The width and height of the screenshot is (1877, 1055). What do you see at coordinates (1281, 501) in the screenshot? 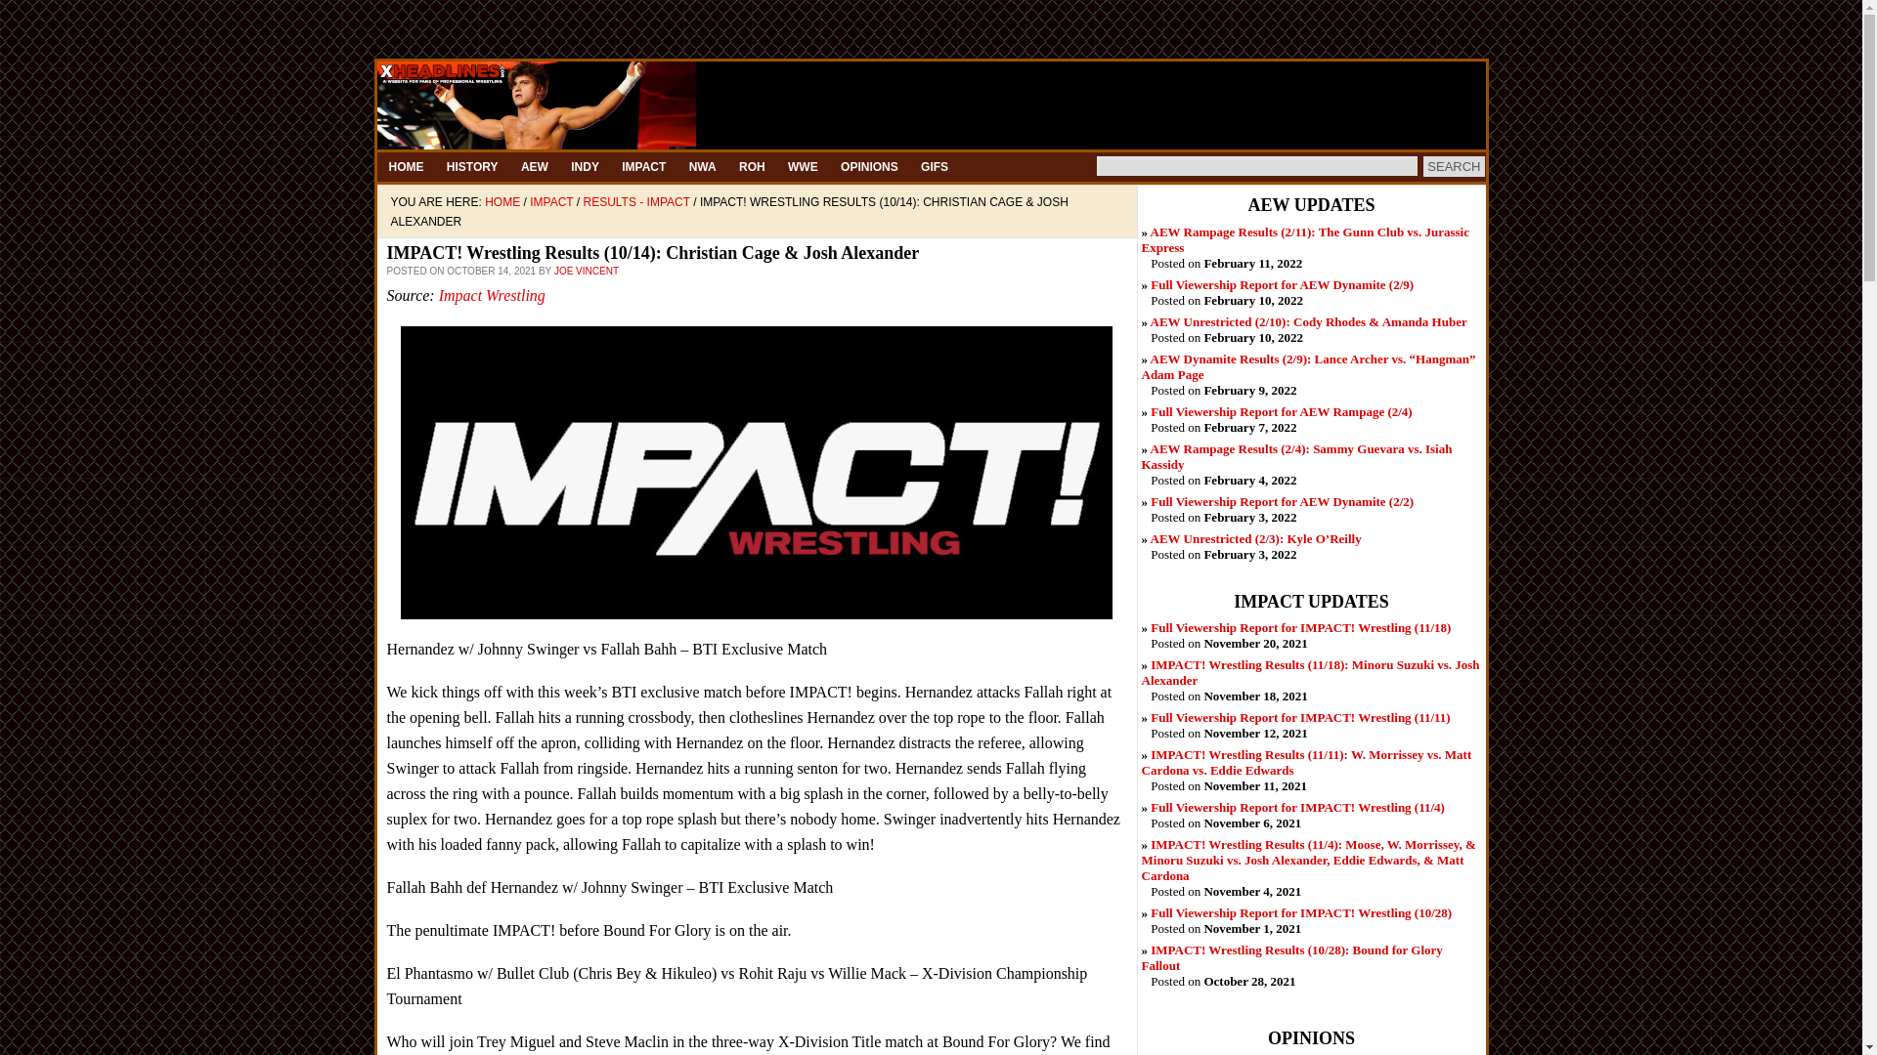
I see `February 3, 2022` at bounding box center [1281, 501].